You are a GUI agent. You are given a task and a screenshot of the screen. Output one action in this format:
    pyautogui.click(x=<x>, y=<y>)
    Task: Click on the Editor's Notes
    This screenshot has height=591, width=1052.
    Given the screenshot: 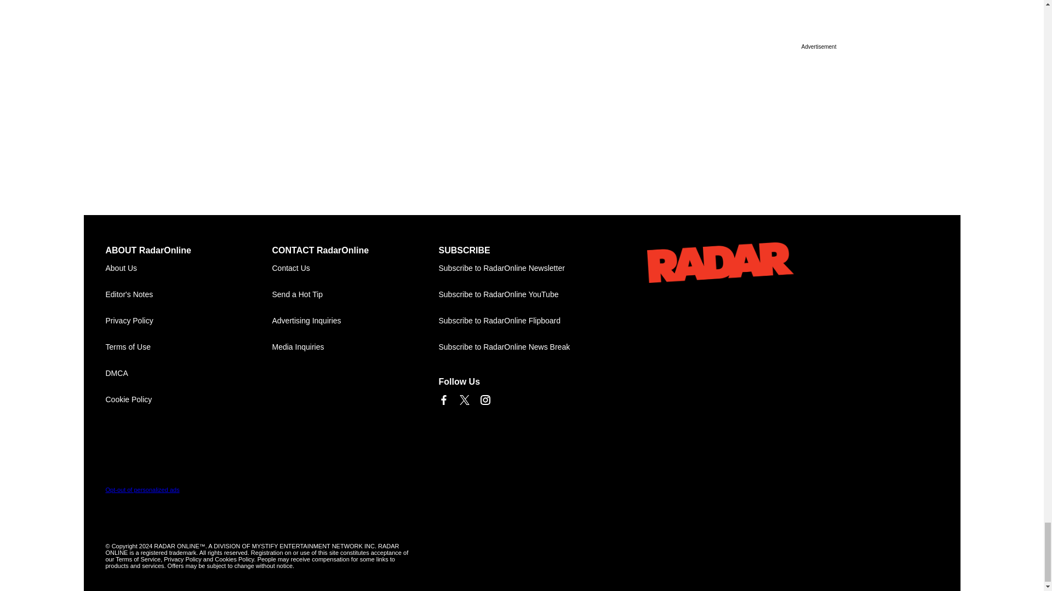 What is the action you would take?
    pyautogui.click(x=188, y=294)
    